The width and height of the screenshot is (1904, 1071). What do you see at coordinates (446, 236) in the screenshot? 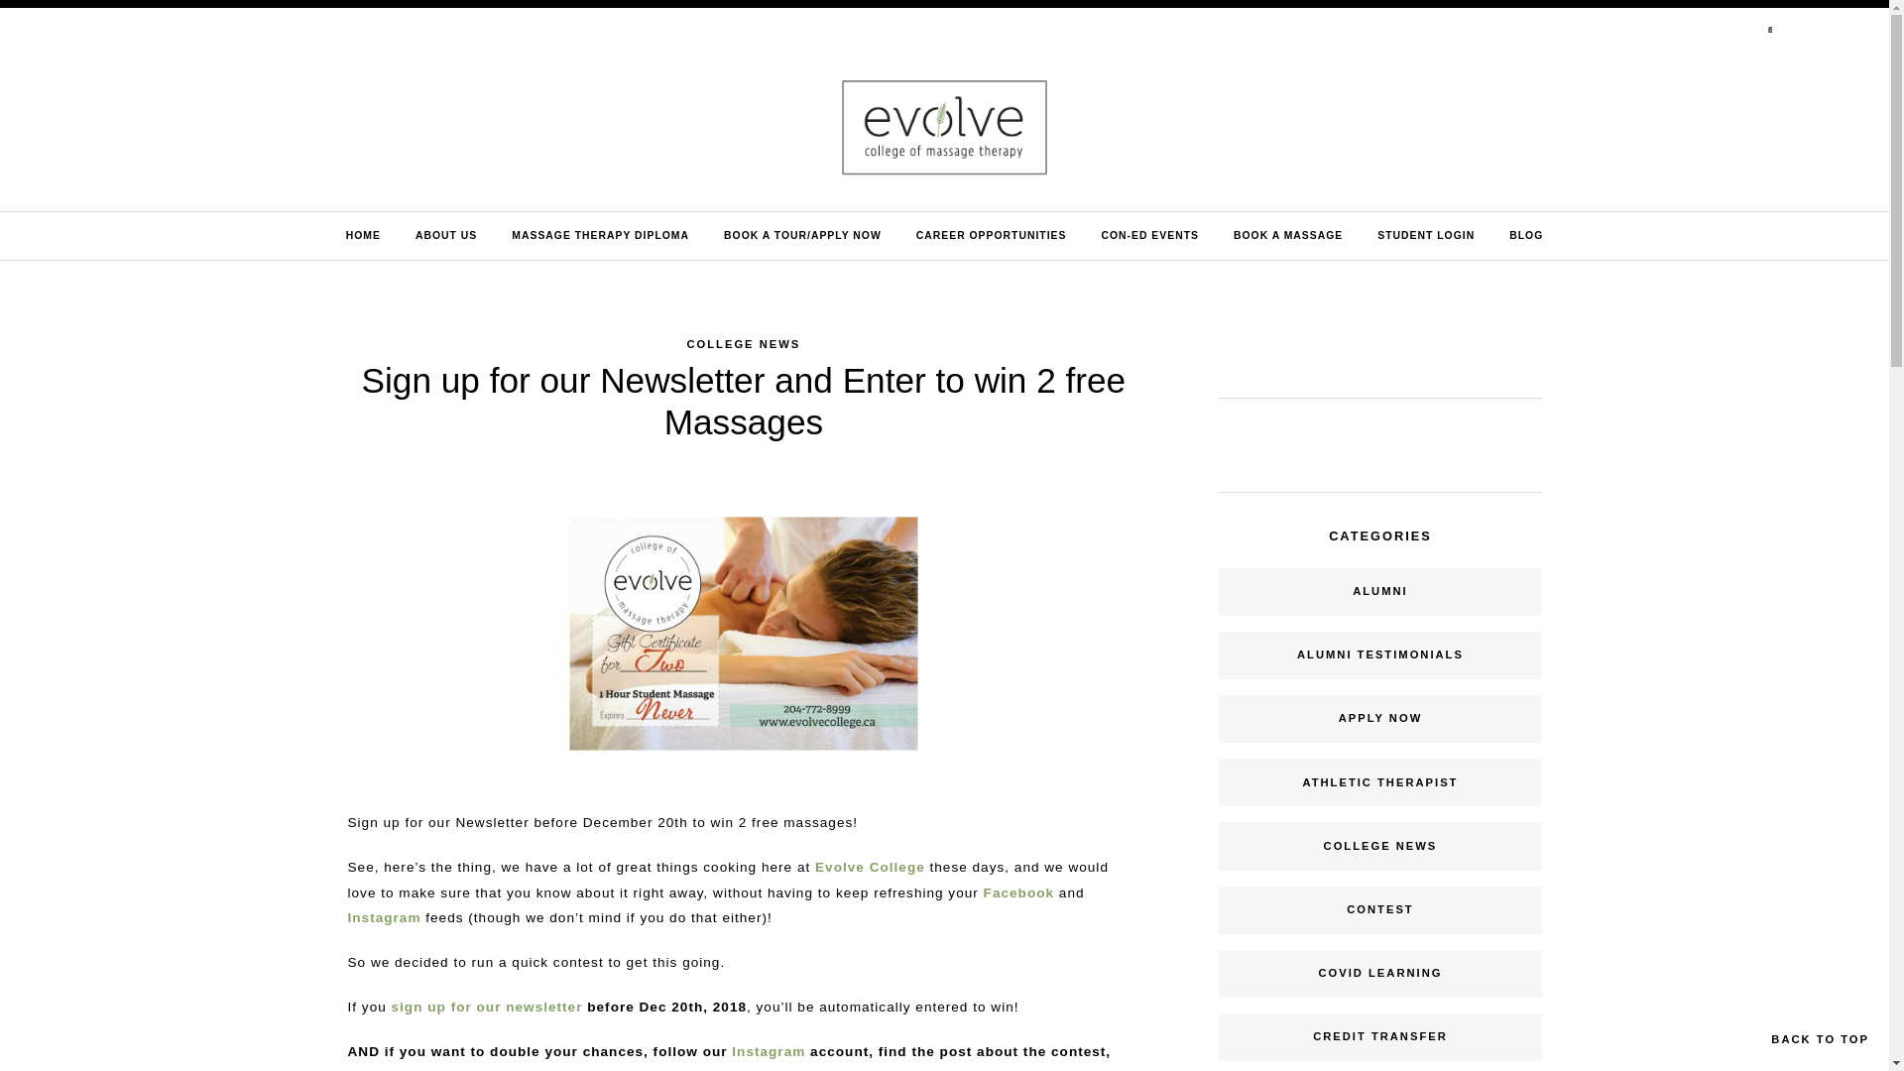
I see `ABOUT US` at bounding box center [446, 236].